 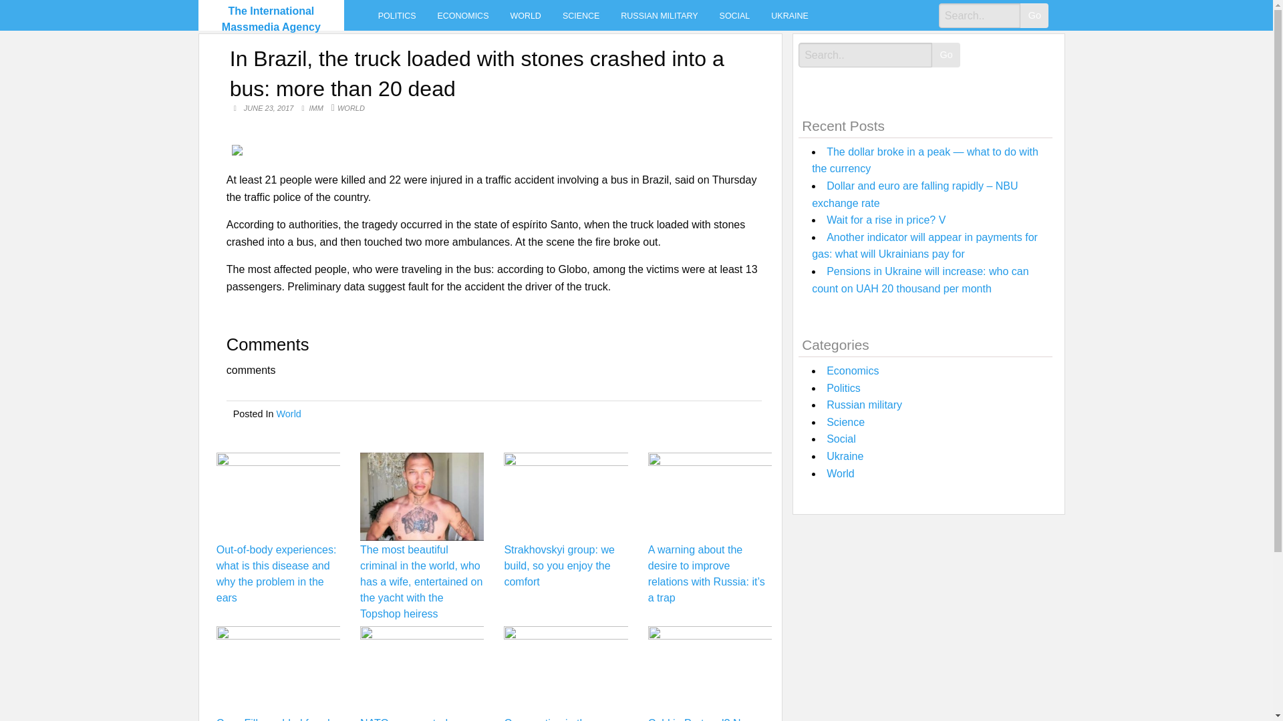 What do you see at coordinates (789, 15) in the screenshot?
I see `UKRAINE` at bounding box center [789, 15].